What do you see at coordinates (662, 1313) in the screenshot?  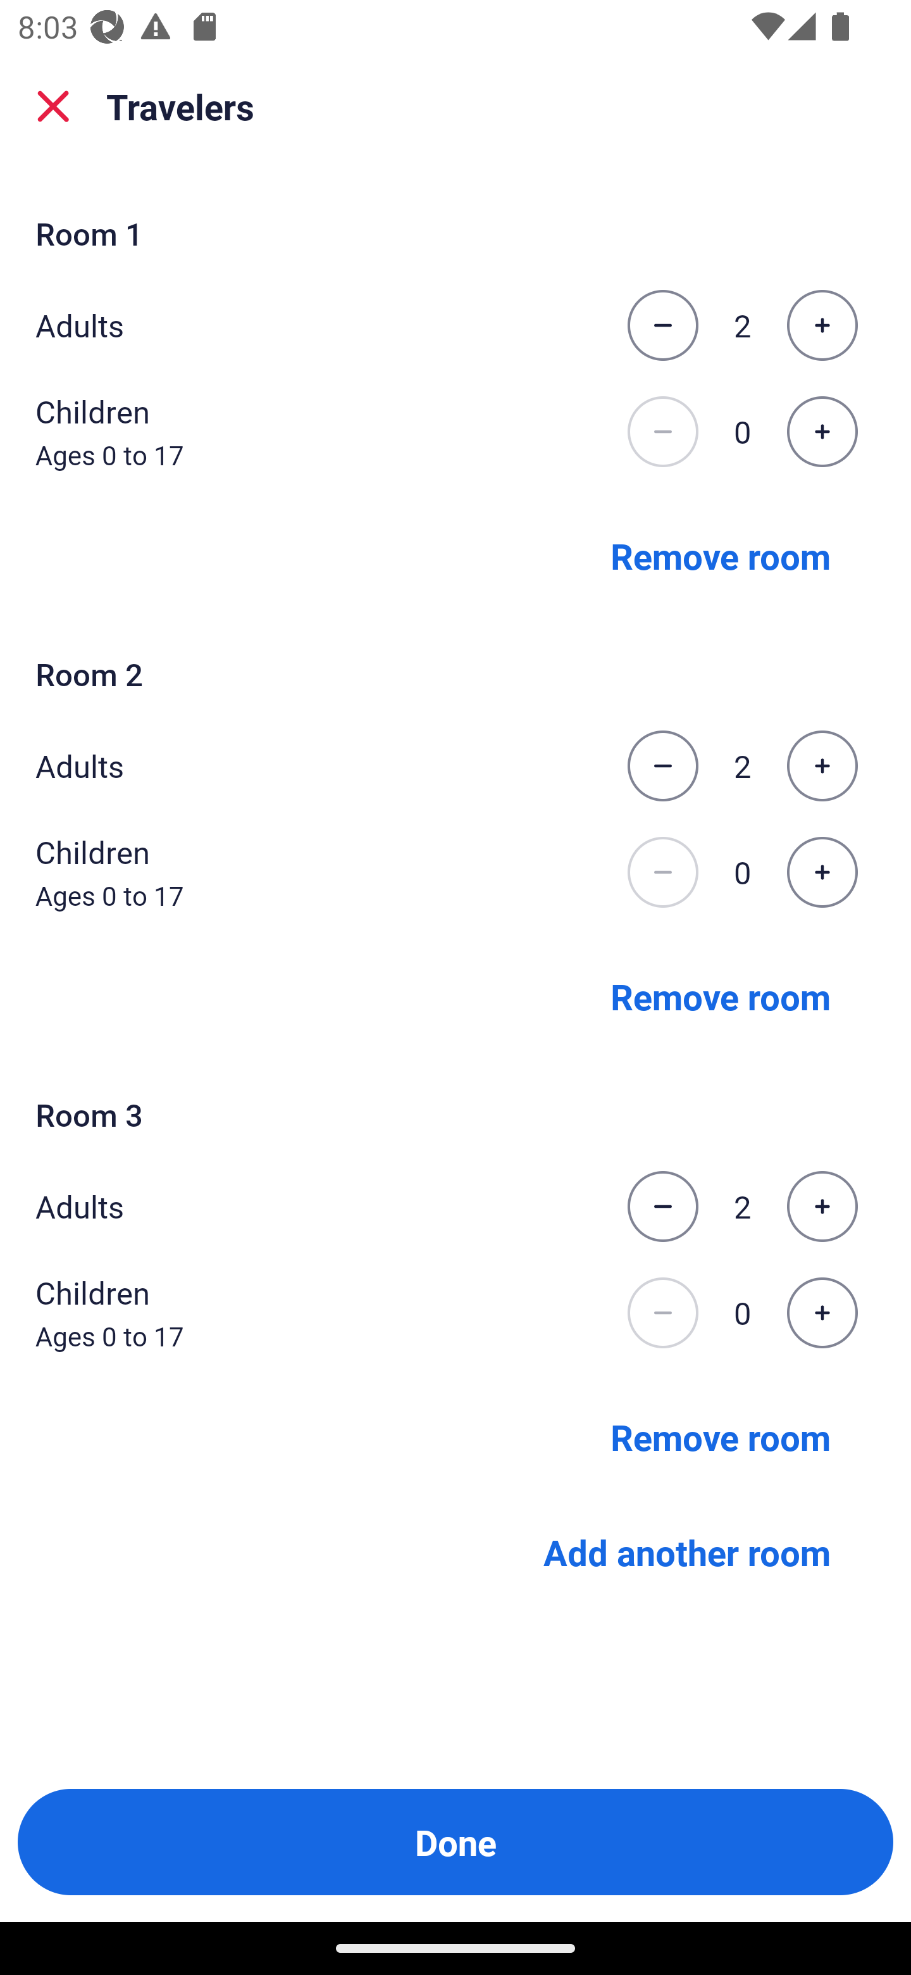 I see `Decrease the number of children` at bounding box center [662, 1313].